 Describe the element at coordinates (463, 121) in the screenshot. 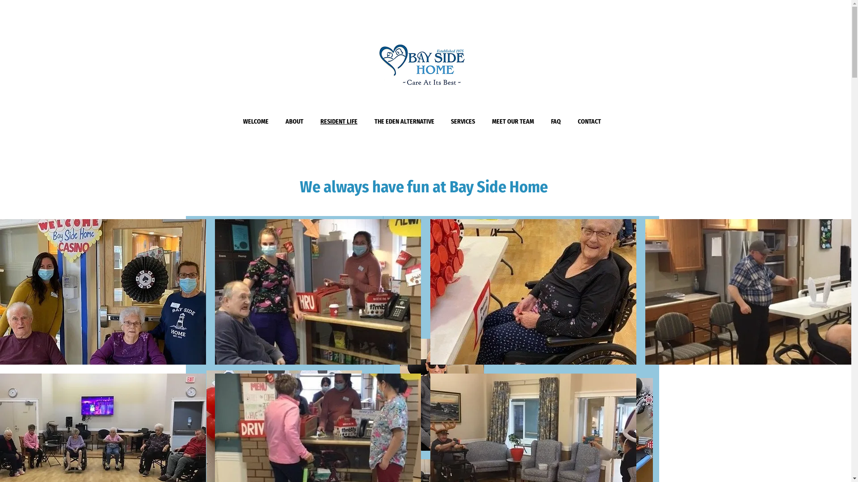

I see `SERVICES` at that location.